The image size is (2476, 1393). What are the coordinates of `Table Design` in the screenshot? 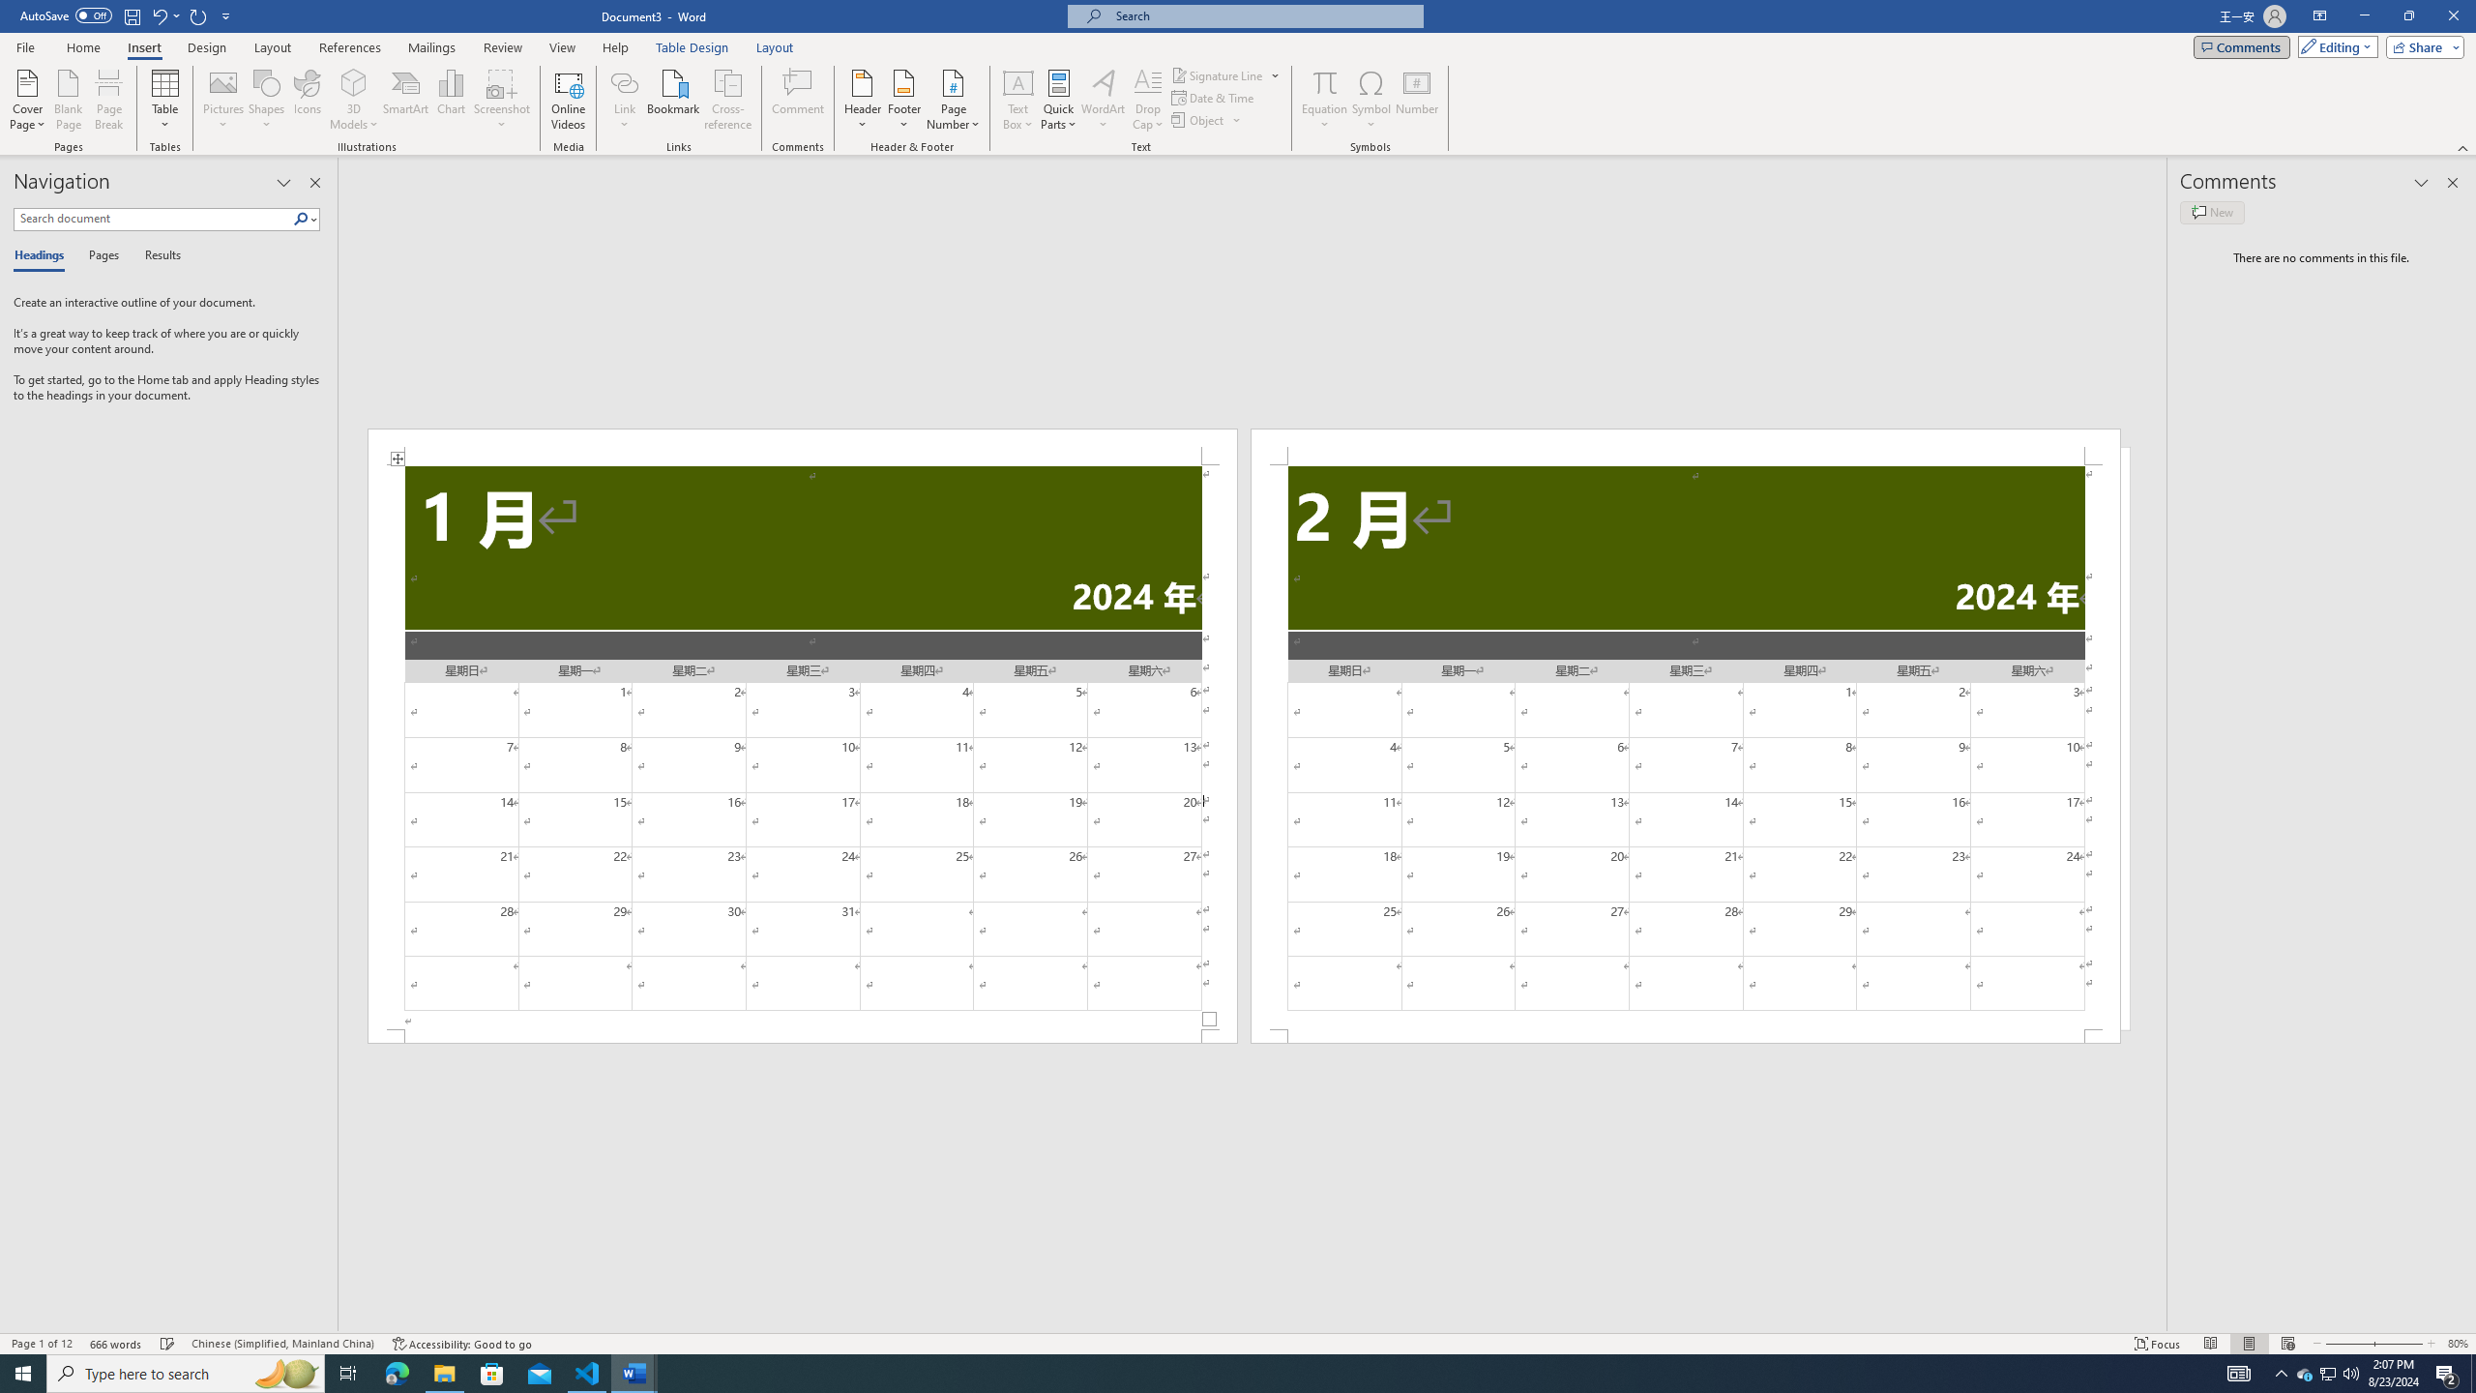 It's located at (693, 47).